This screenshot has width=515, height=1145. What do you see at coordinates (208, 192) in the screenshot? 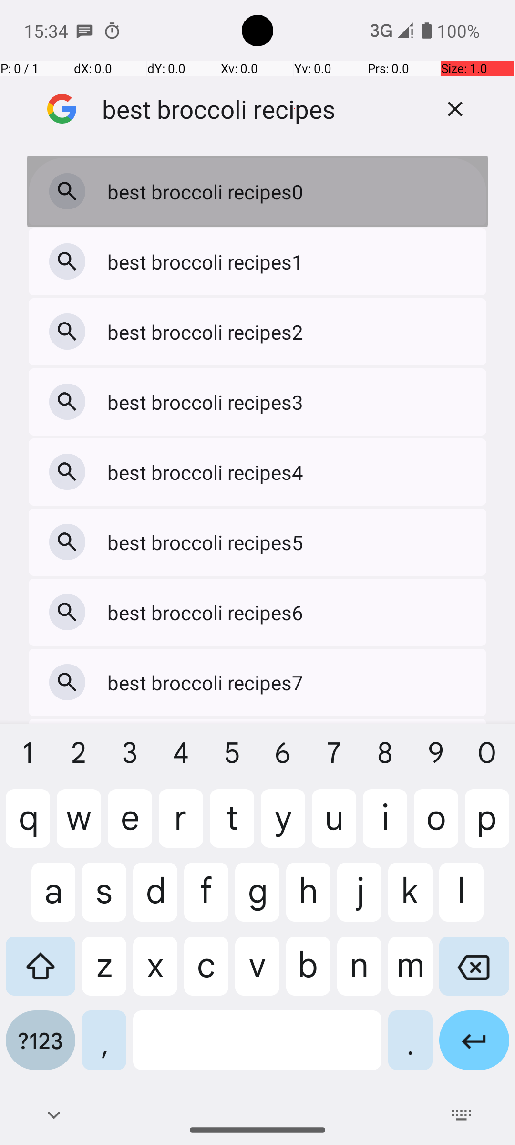
I see `best broccoli recipes0` at bounding box center [208, 192].